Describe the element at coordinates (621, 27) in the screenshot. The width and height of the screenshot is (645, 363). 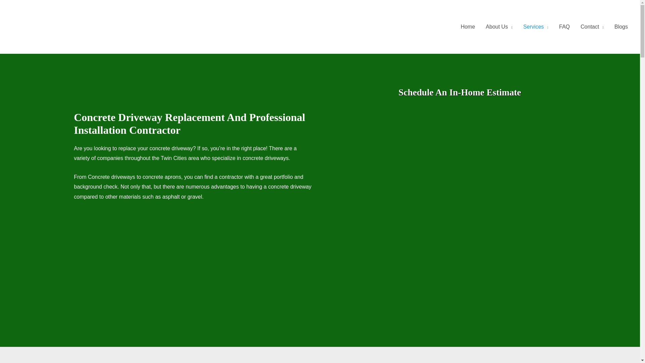
I see `Blogs` at that location.